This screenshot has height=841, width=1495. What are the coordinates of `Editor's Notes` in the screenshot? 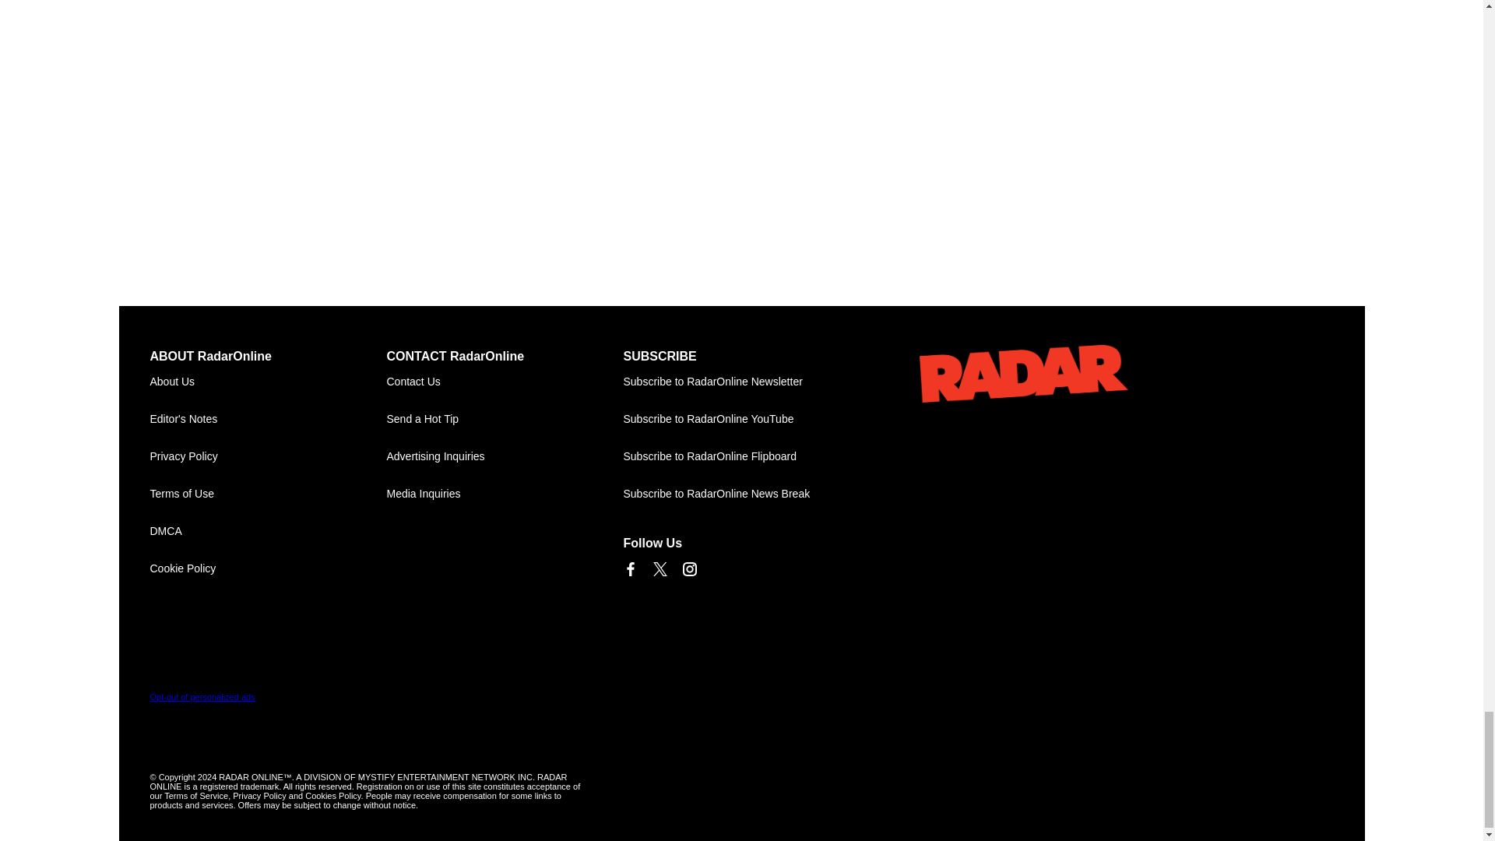 It's located at (268, 419).